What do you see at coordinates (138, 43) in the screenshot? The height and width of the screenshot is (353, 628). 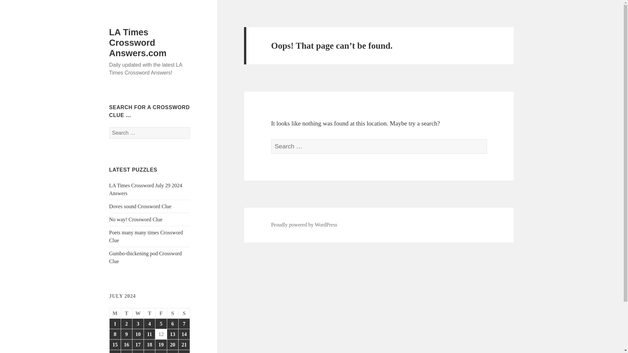 I see `LA Times Crossword Answers.com` at bounding box center [138, 43].